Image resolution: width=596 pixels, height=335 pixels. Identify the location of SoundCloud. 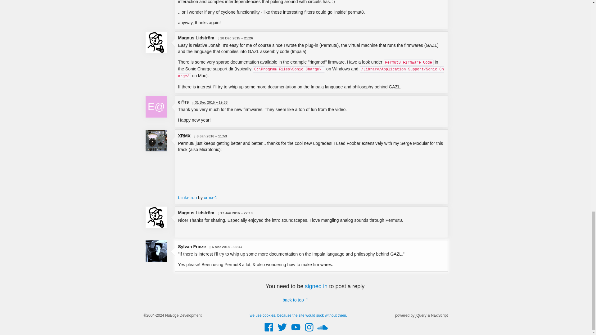
(323, 331).